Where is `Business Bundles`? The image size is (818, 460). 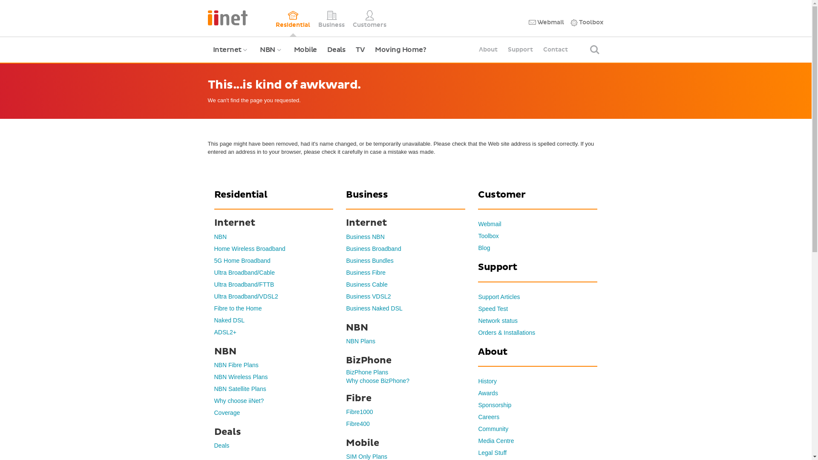
Business Bundles is located at coordinates (370, 261).